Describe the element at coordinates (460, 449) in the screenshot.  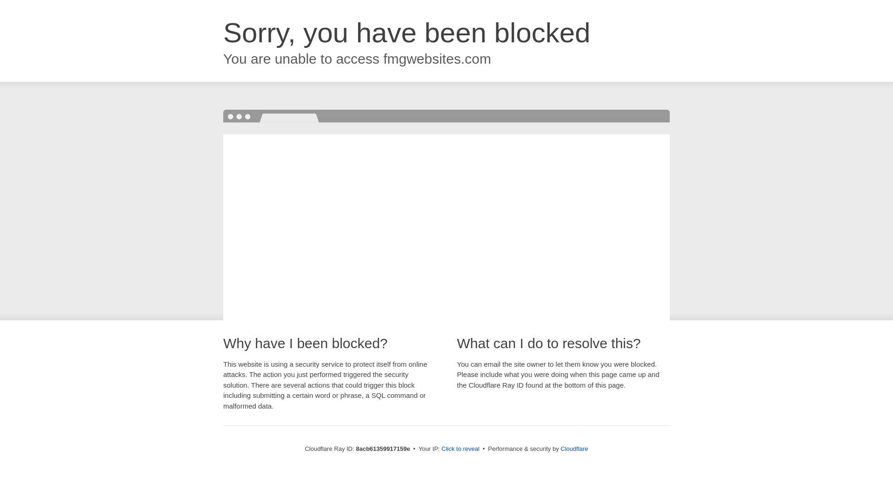
I see `Click to reveal` at that location.